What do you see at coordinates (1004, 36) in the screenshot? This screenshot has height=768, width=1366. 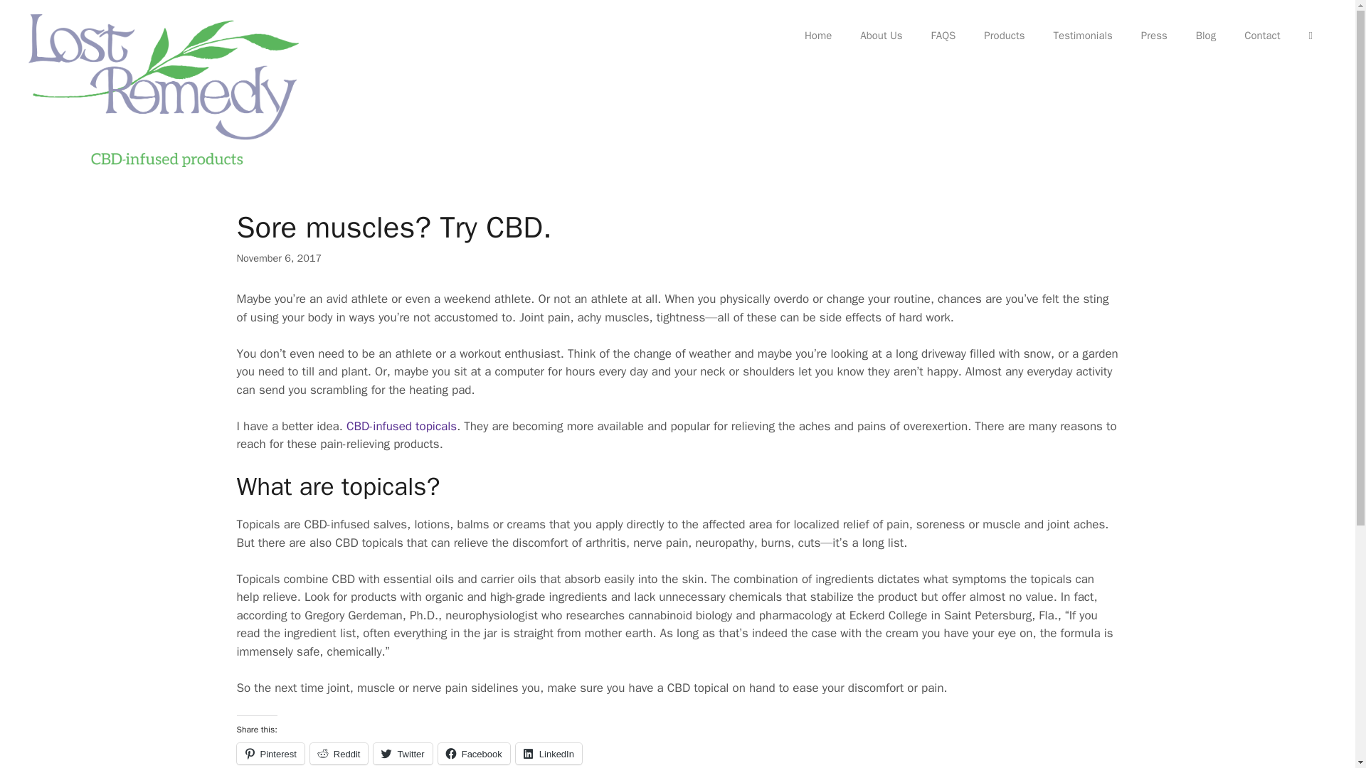 I see `Products` at bounding box center [1004, 36].